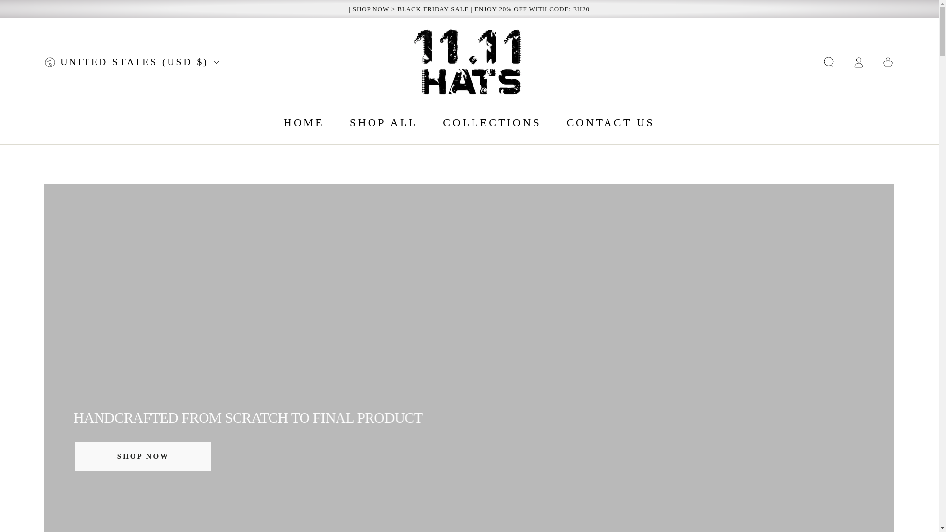  Describe the element at coordinates (492, 122) in the screenshot. I see `COLLECTIONS` at that location.